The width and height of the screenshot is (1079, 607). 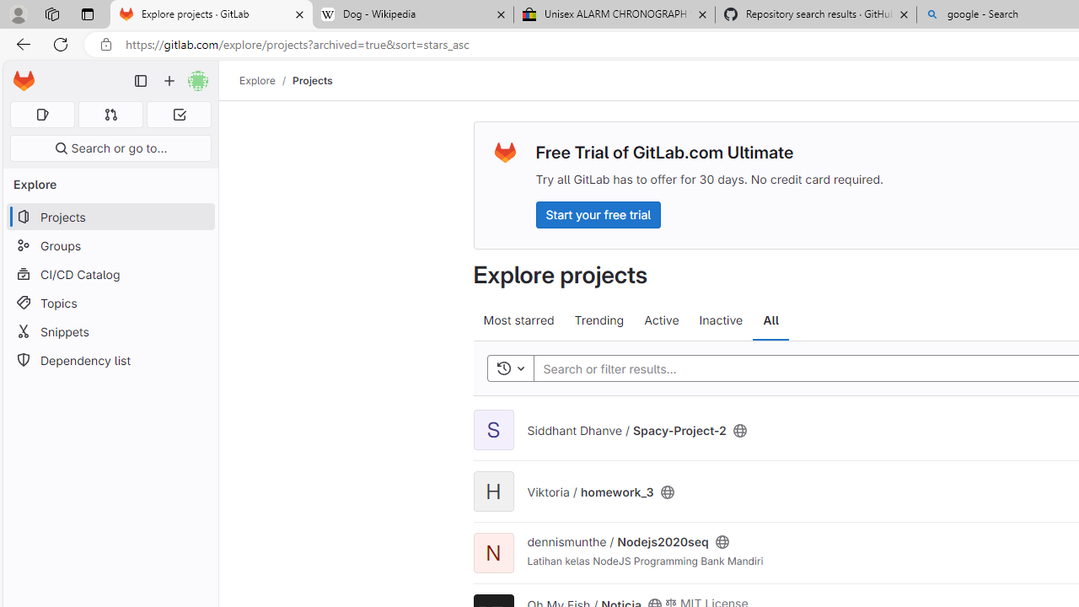 I want to click on Projects, so click(x=312, y=80).